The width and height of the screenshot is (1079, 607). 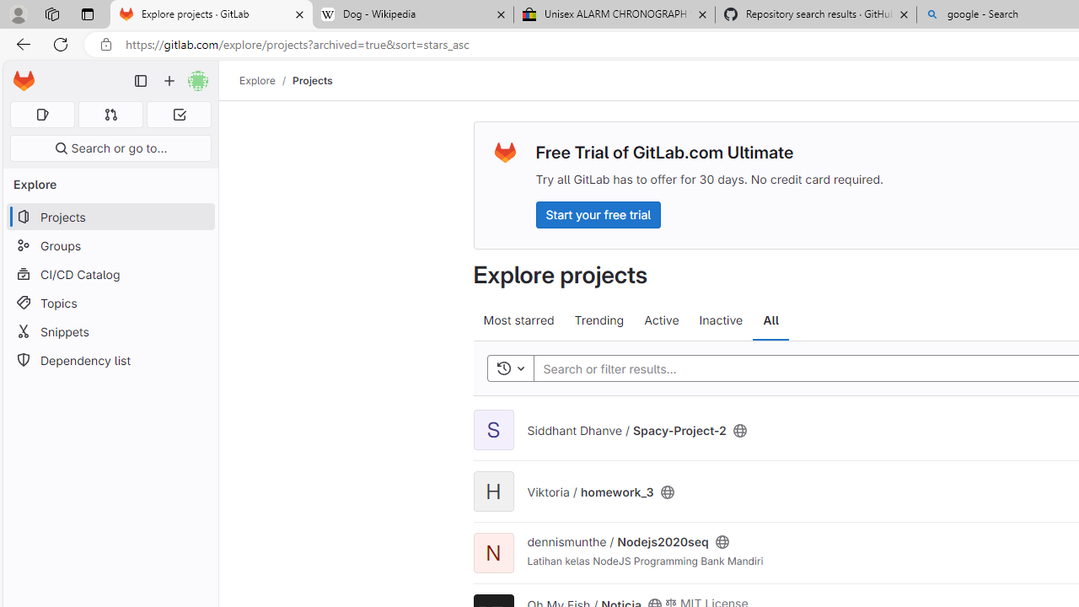 I want to click on Projects, so click(x=312, y=80).